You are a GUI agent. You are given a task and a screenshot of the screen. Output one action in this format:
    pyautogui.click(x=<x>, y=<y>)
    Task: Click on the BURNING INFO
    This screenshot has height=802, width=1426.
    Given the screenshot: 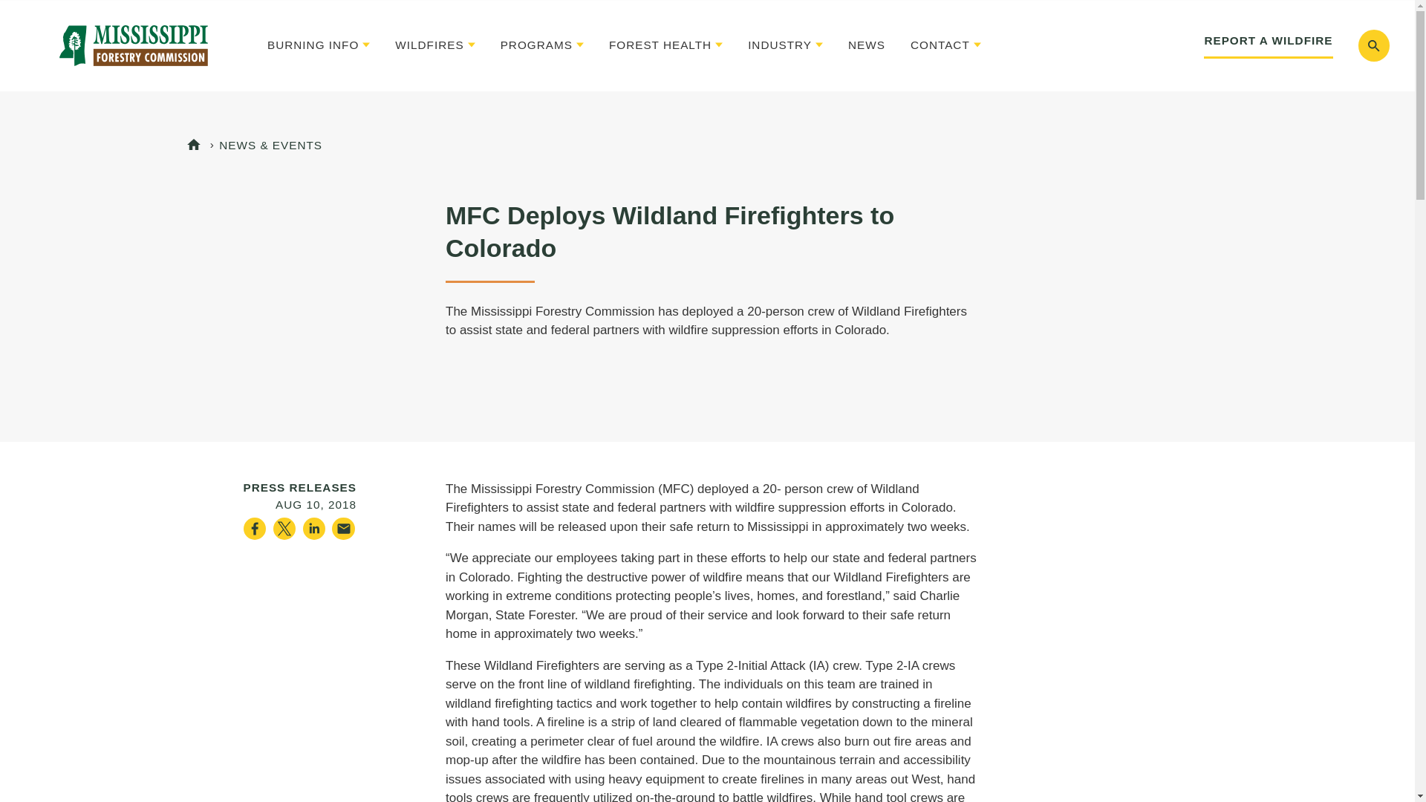 What is the action you would take?
    pyautogui.click(x=318, y=45)
    